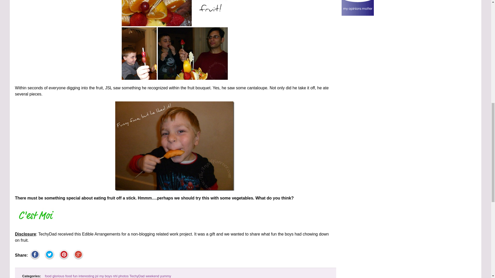 Image resolution: width=495 pixels, height=278 pixels. Describe the element at coordinates (105, 276) in the screenshot. I see `my boys` at that location.